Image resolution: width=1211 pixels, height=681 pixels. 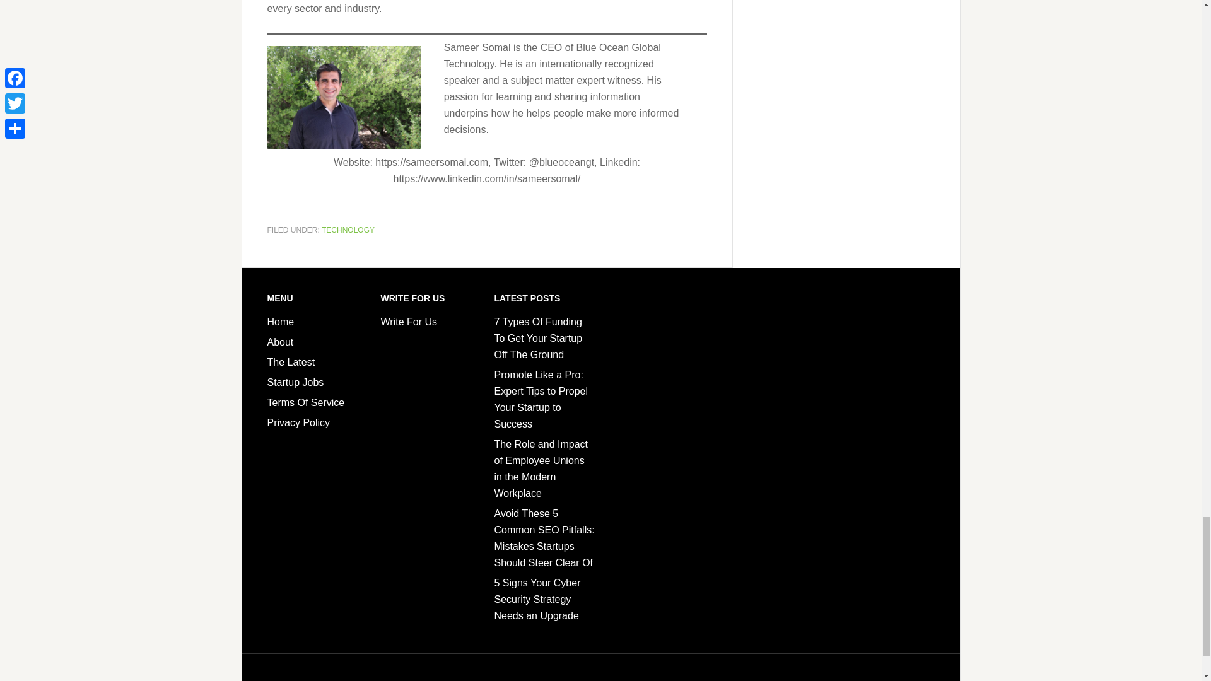 What do you see at coordinates (296, 382) in the screenshot?
I see `Startup Jobs` at bounding box center [296, 382].